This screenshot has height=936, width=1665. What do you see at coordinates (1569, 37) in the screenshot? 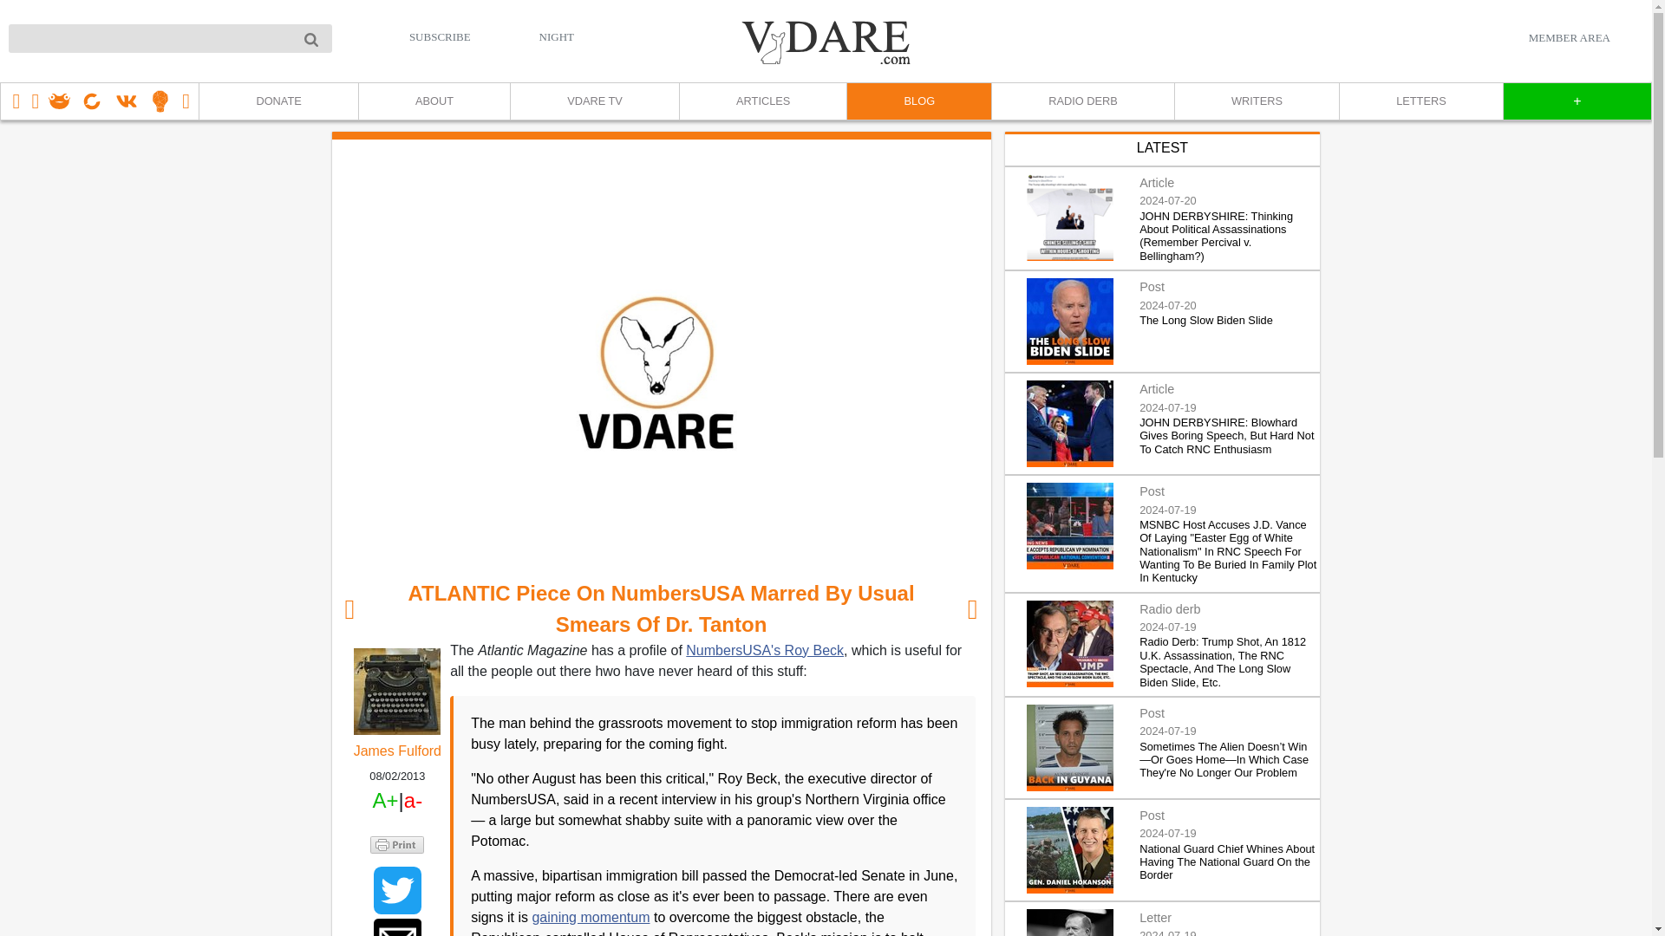
I see `MEMBER AREA` at bounding box center [1569, 37].